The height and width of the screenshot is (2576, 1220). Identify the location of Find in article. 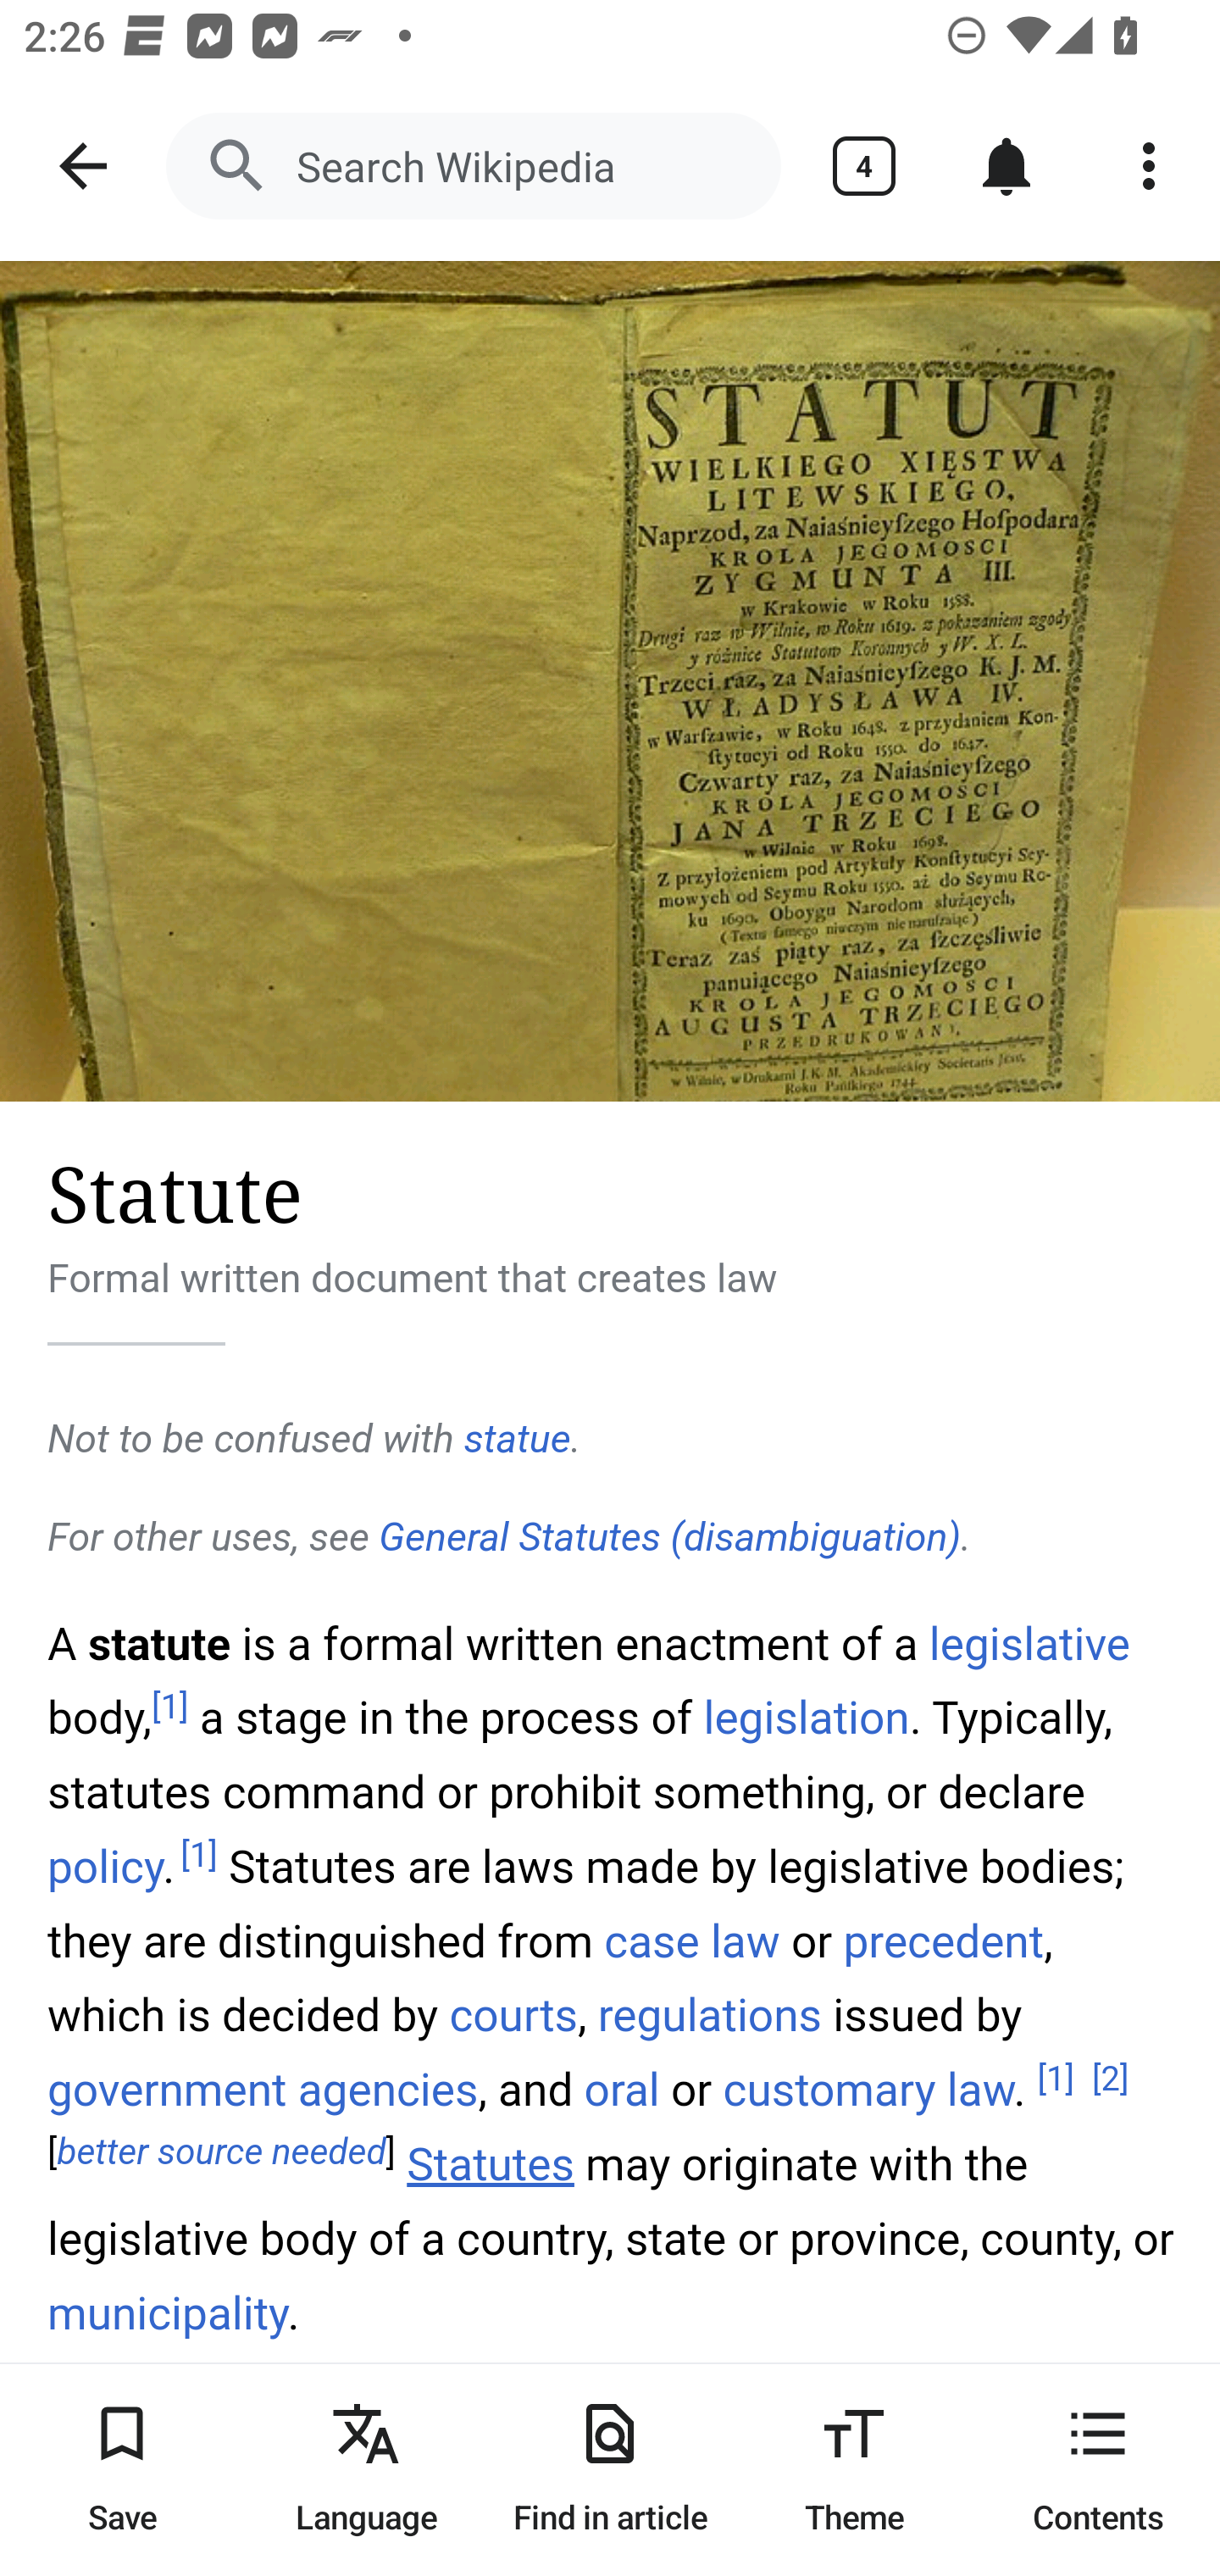
(610, 2469).